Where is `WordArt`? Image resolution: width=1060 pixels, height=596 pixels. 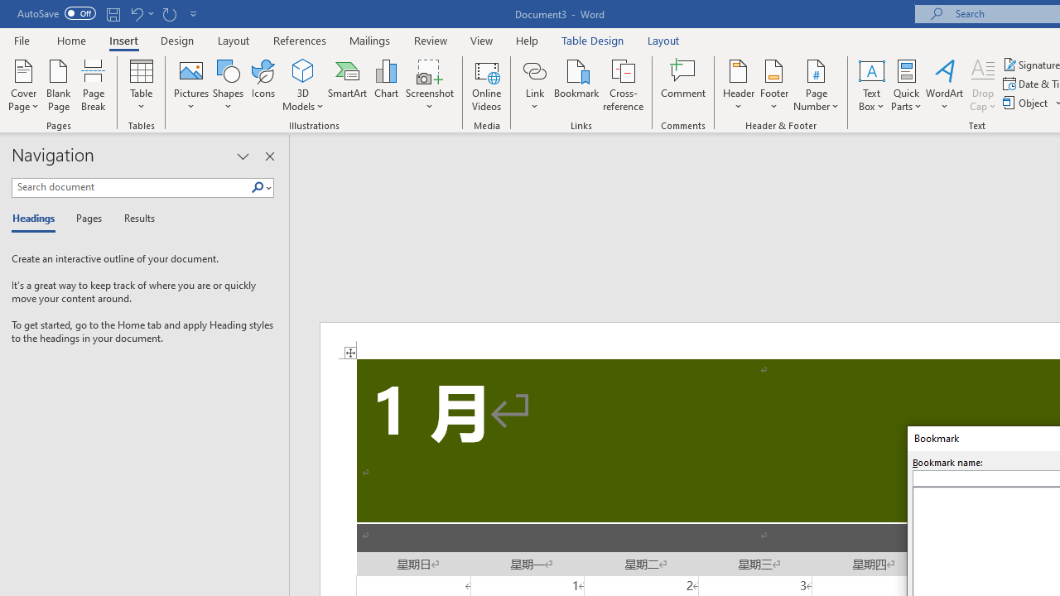 WordArt is located at coordinates (945, 84).